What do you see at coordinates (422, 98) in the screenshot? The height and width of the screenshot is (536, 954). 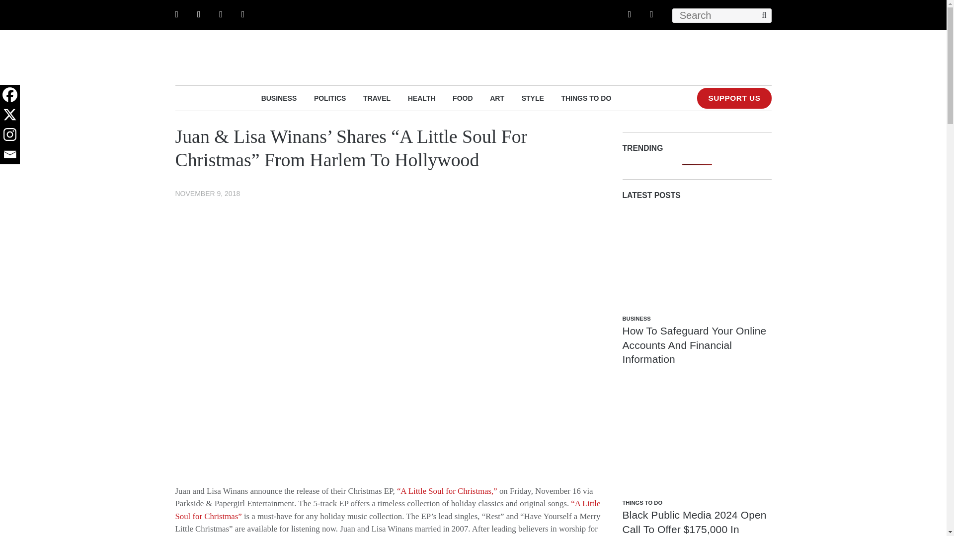 I see `HEALTH` at bounding box center [422, 98].